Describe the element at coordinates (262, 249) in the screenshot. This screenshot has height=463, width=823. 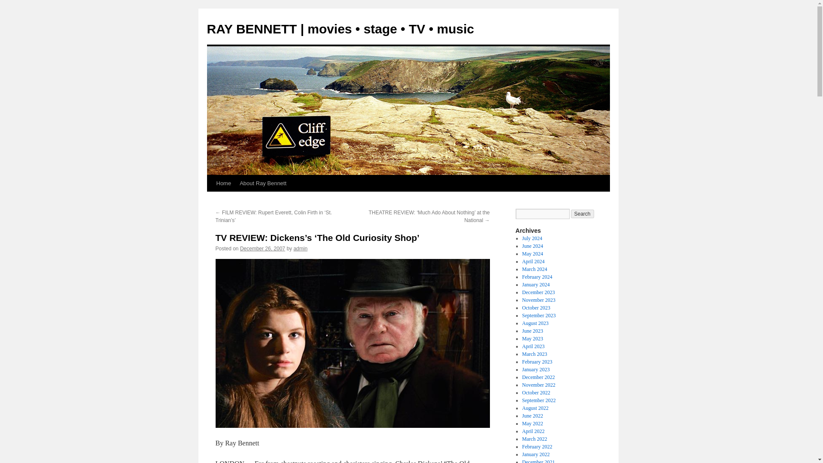
I see `December 26, 2007` at that location.